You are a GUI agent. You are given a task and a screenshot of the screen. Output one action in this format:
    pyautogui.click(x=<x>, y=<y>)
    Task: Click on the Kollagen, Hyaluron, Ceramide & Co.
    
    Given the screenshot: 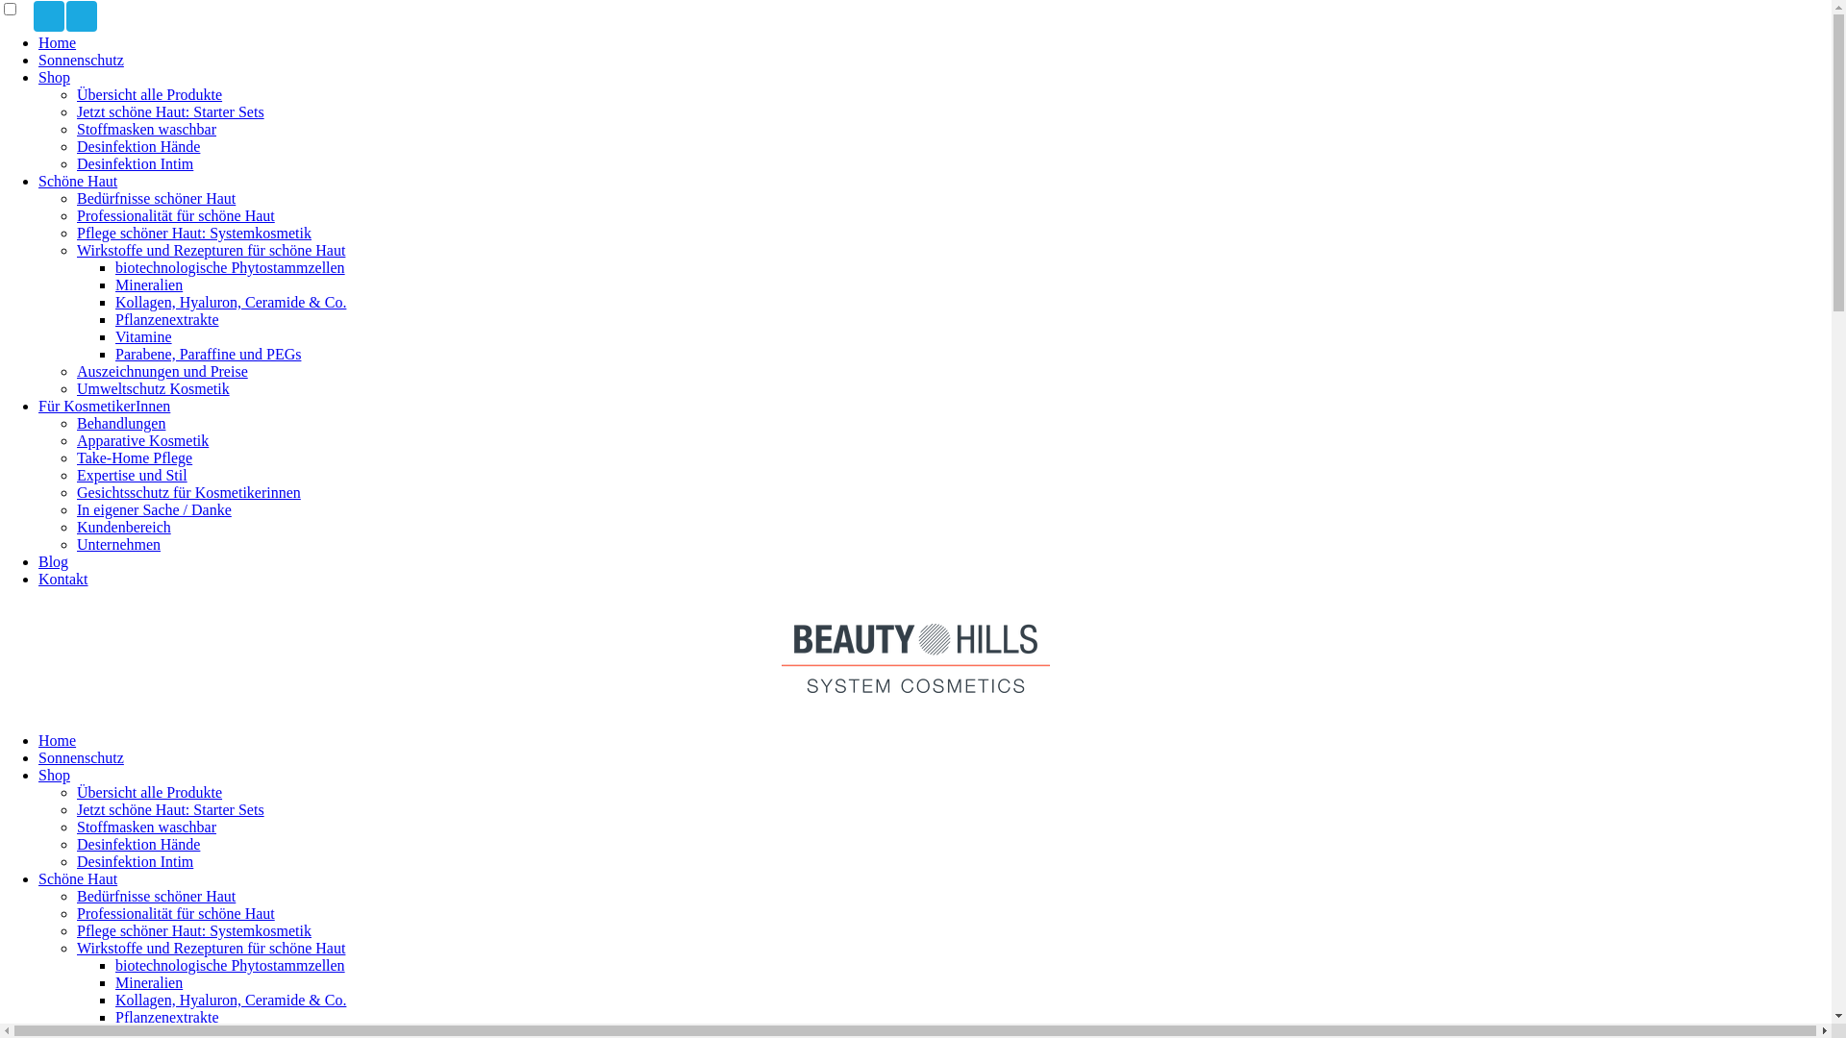 What is the action you would take?
    pyautogui.click(x=231, y=302)
    